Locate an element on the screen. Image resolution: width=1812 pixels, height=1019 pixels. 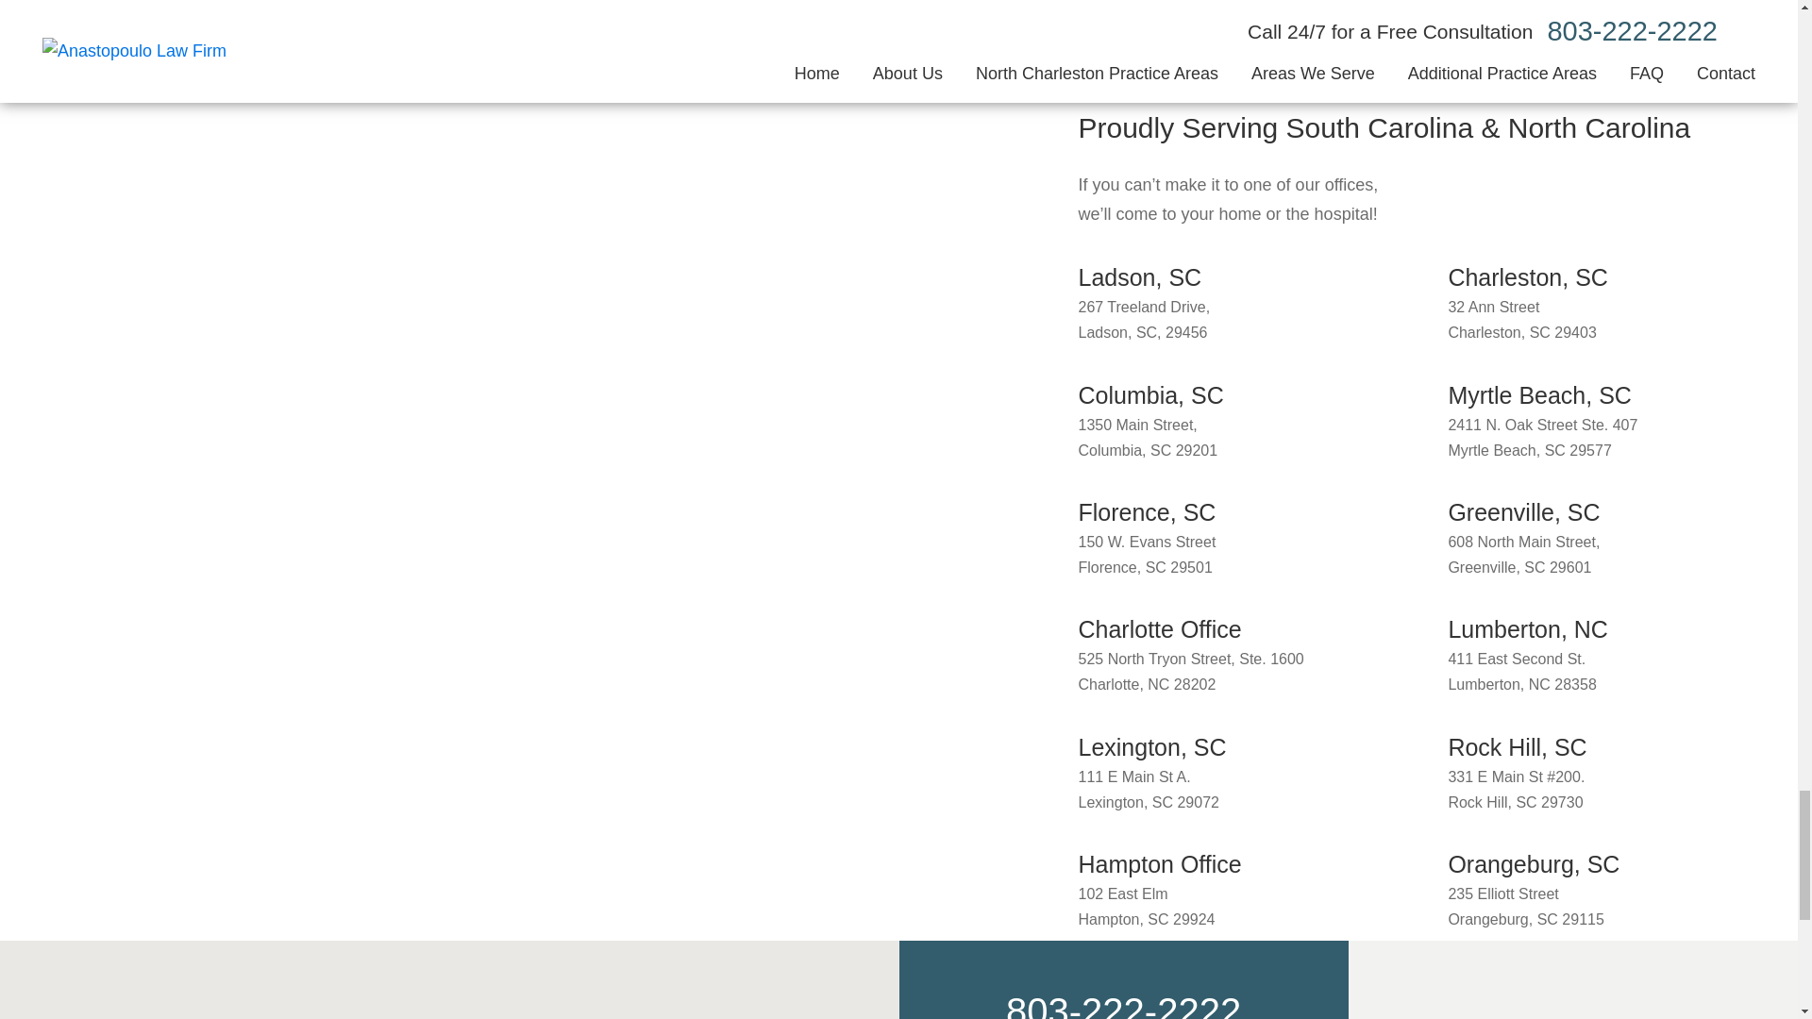
Anastopoulo Law Firm is located at coordinates (449, 979).